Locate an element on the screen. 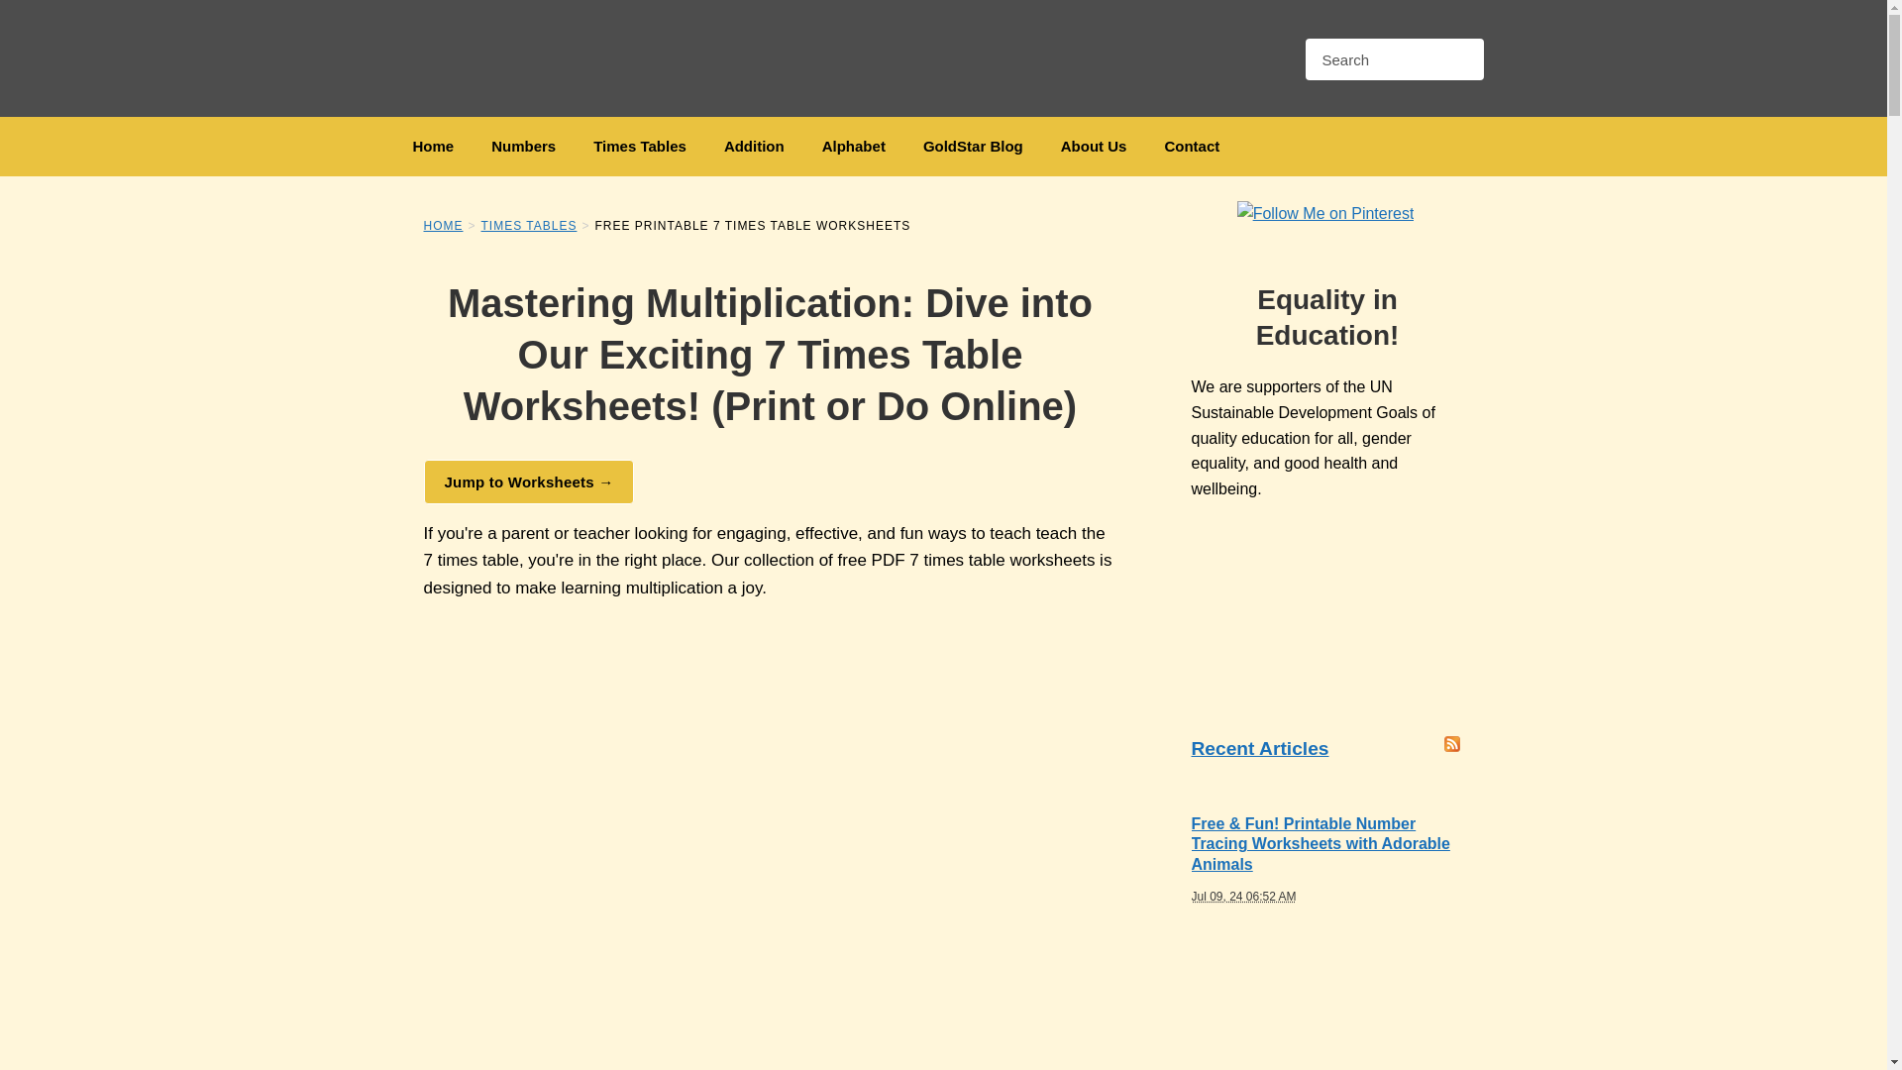  About Us is located at coordinates (1094, 147).